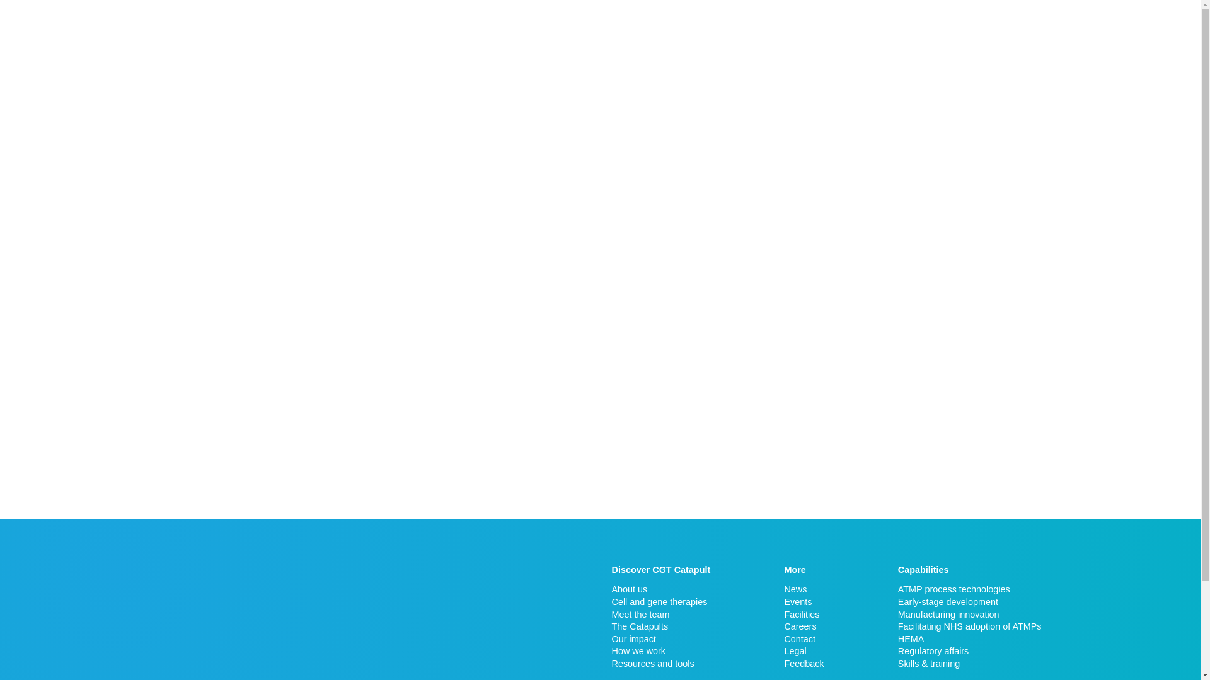 The image size is (1210, 680). Describe the element at coordinates (804, 589) in the screenshot. I see `News` at that location.